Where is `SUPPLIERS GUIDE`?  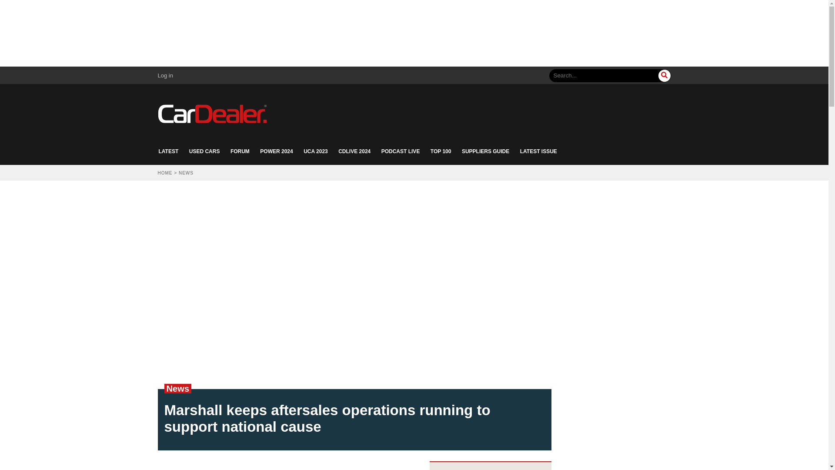
SUPPLIERS GUIDE is located at coordinates (485, 151).